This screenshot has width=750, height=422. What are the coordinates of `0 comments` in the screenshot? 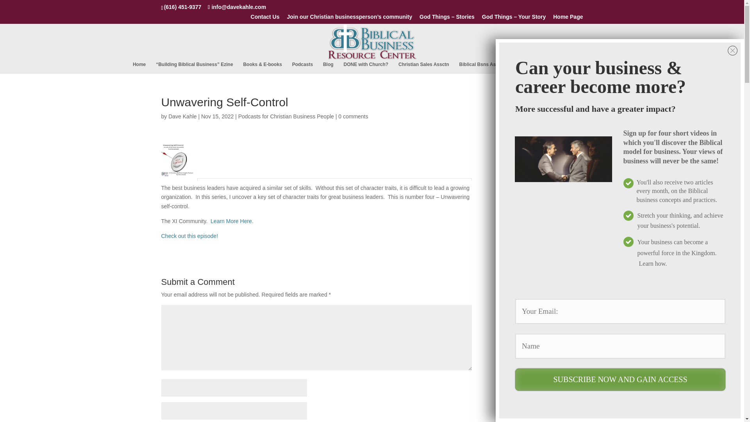 It's located at (353, 116).